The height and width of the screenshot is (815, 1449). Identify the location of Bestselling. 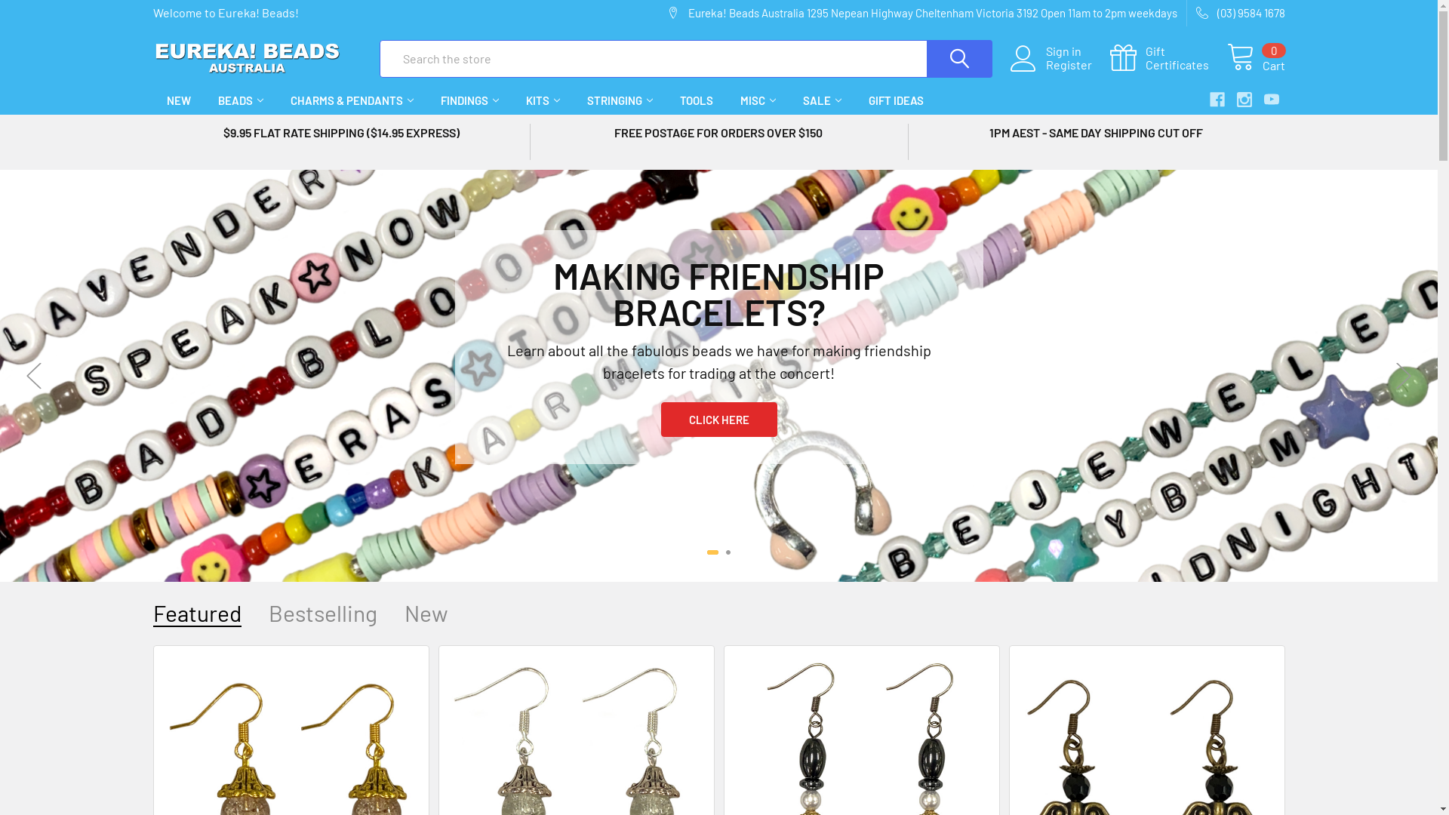
(323, 613).